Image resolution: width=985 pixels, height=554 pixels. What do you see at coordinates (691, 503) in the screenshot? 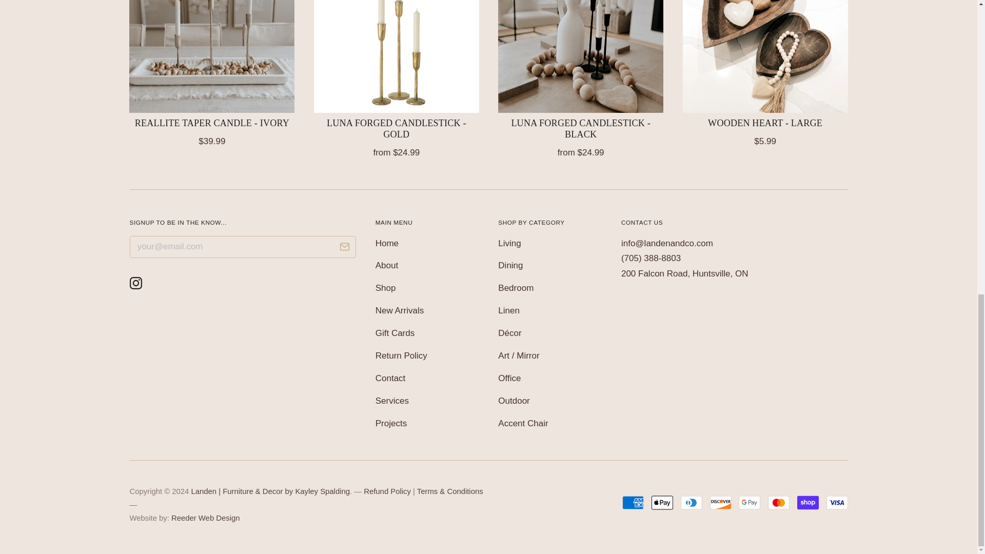
I see `Diners Club` at bounding box center [691, 503].